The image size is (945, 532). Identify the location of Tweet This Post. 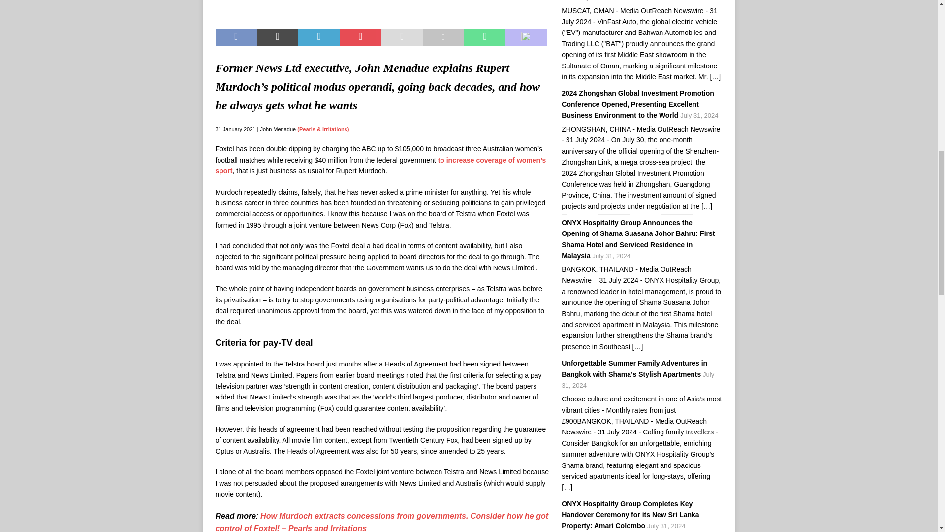
(278, 37).